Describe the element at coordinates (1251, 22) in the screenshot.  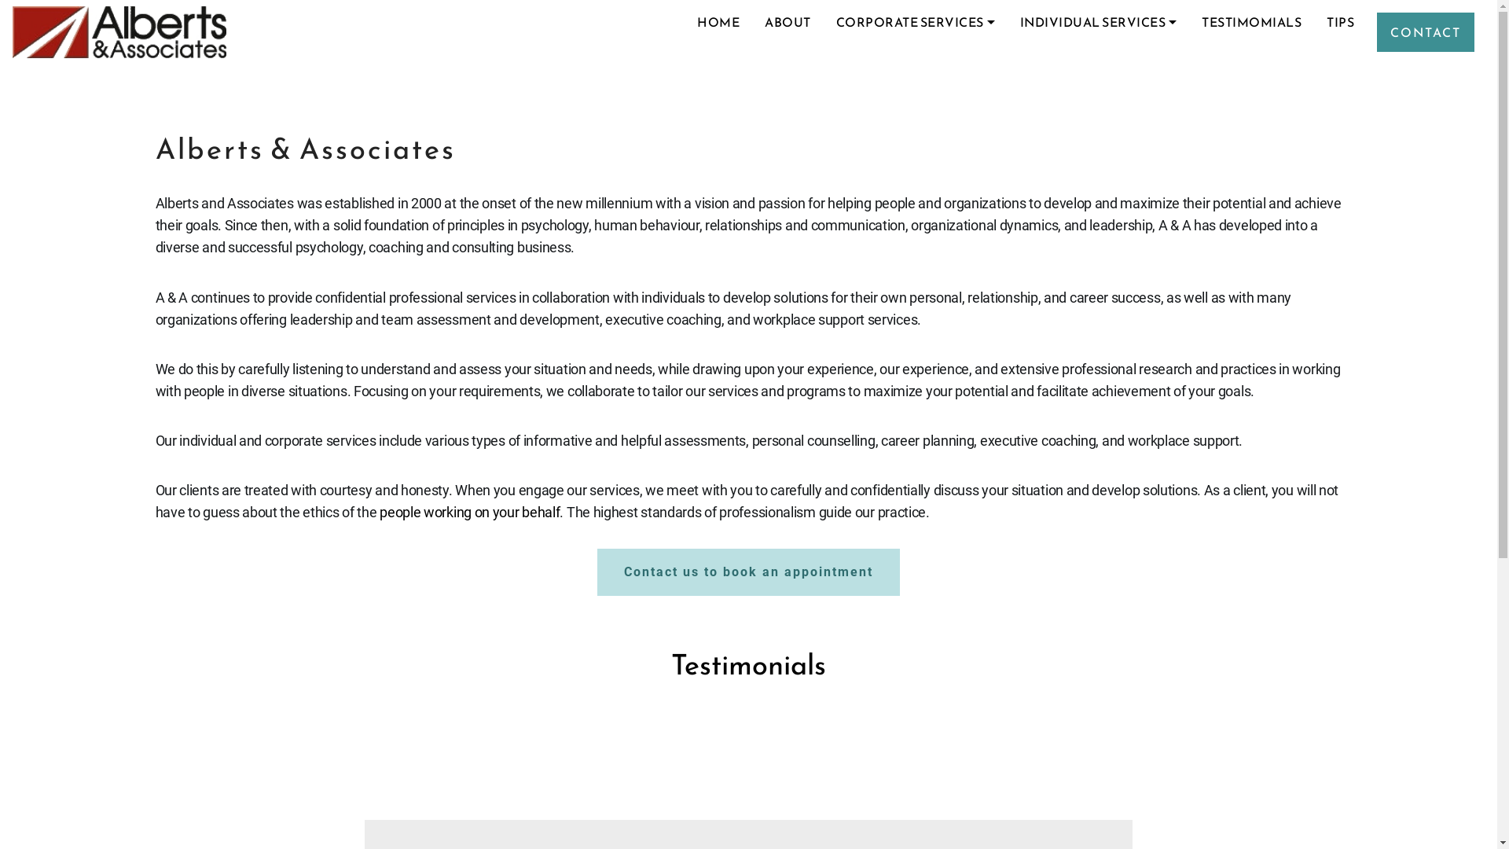
I see `TESTIMOMIALS` at that location.